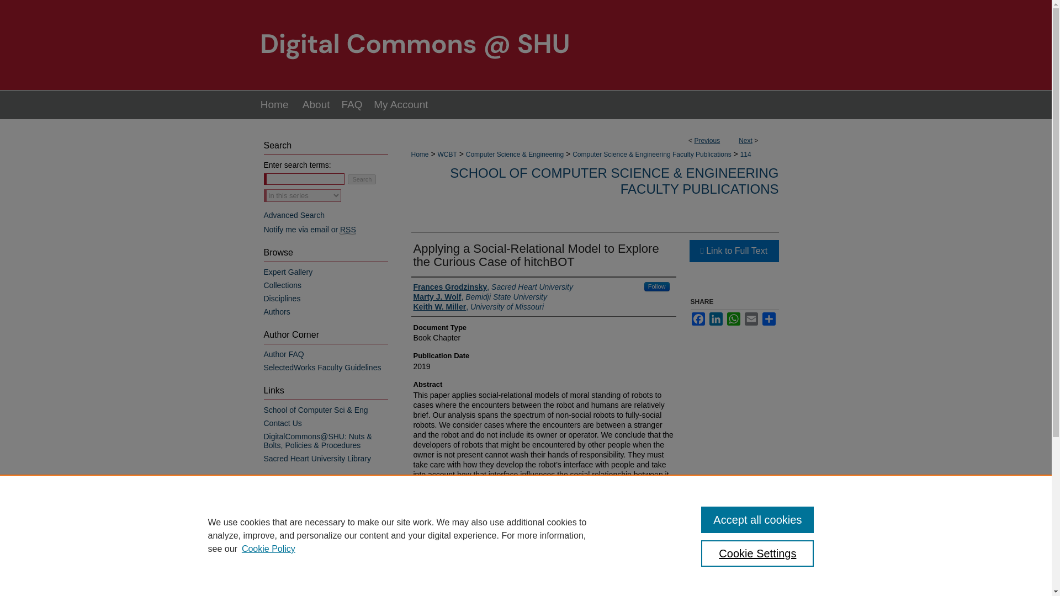 The width and height of the screenshot is (1060, 596). Describe the element at coordinates (698, 318) in the screenshot. I see `Facebook` at that location.